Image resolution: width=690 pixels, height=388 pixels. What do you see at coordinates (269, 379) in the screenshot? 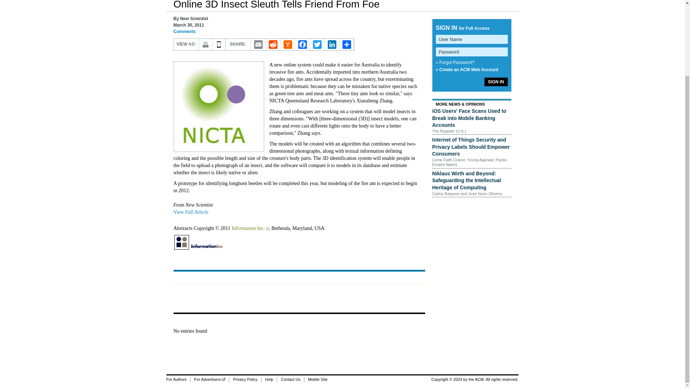
I see `Help` at bounding box center [269, 379].